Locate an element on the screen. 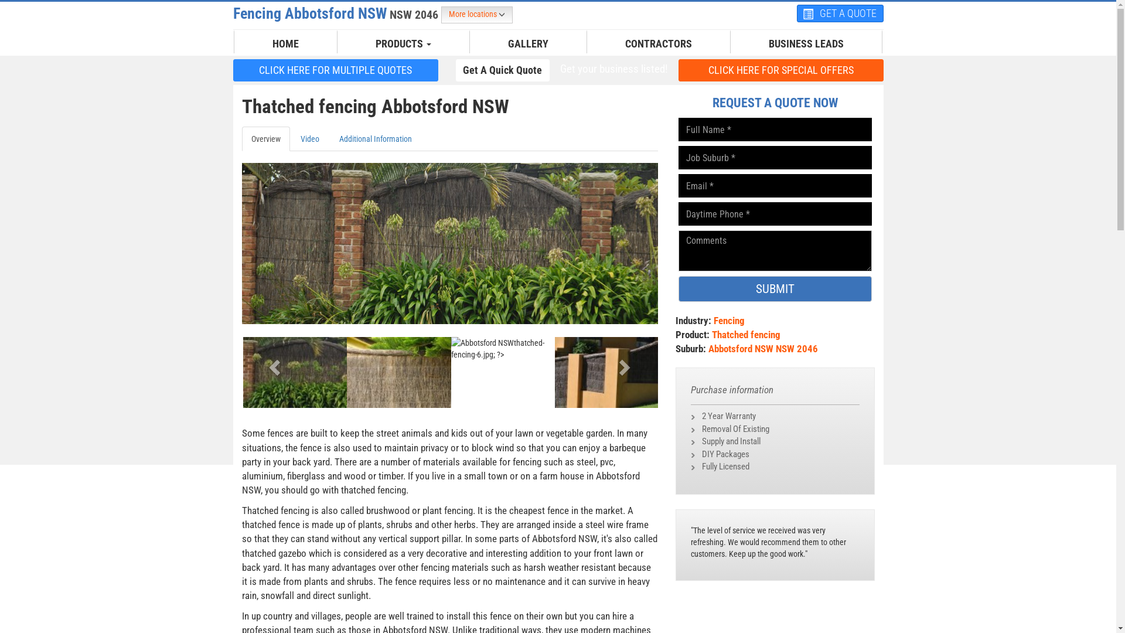  CONTRACTORS is located at coordinates (659, 44).